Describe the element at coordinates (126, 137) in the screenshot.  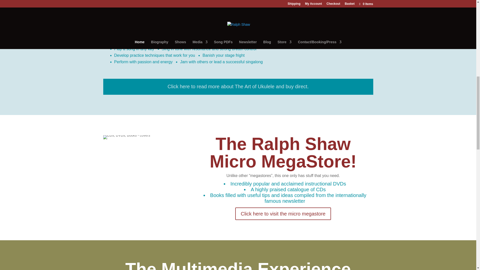
I see `CDs, DVDs, Books - covers` at that location.